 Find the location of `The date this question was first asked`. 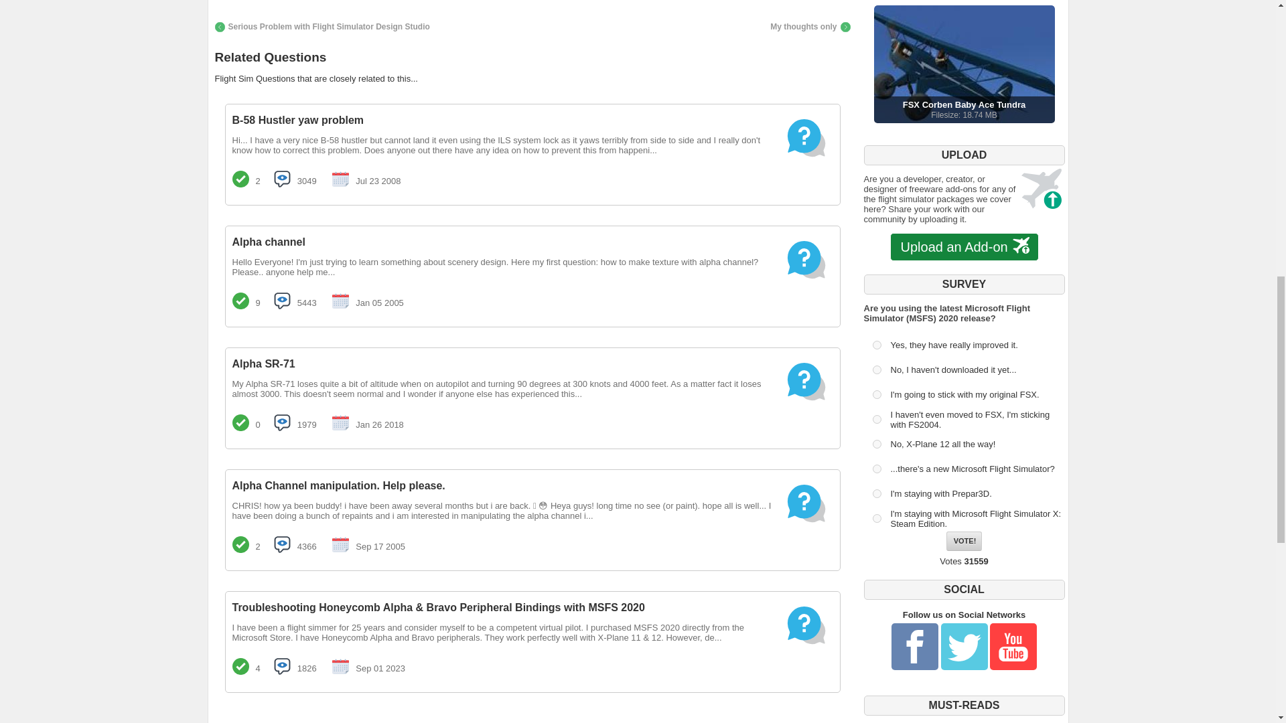

The date this question was first asked is located at coordinates (876, 443).